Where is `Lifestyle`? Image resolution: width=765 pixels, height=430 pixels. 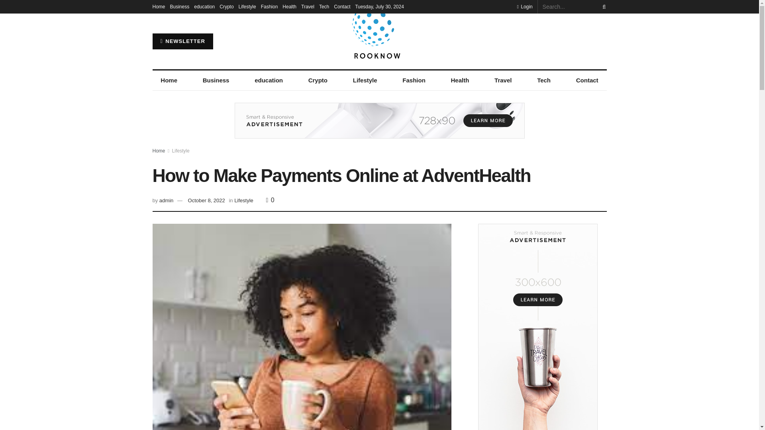 Lifestyle is located at coordinates (365, 80).